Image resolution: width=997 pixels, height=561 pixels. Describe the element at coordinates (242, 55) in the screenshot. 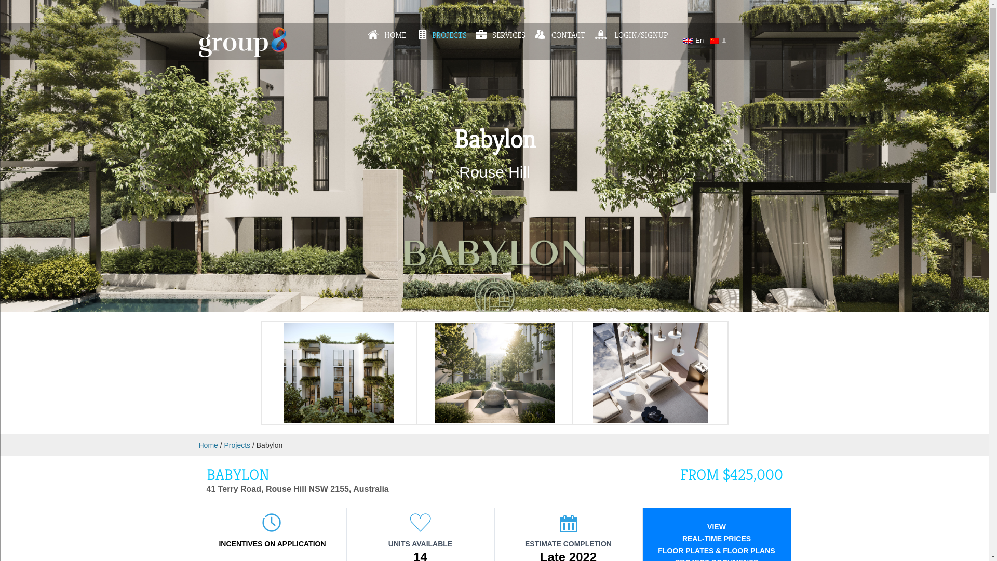

I see `Group8` at that location.